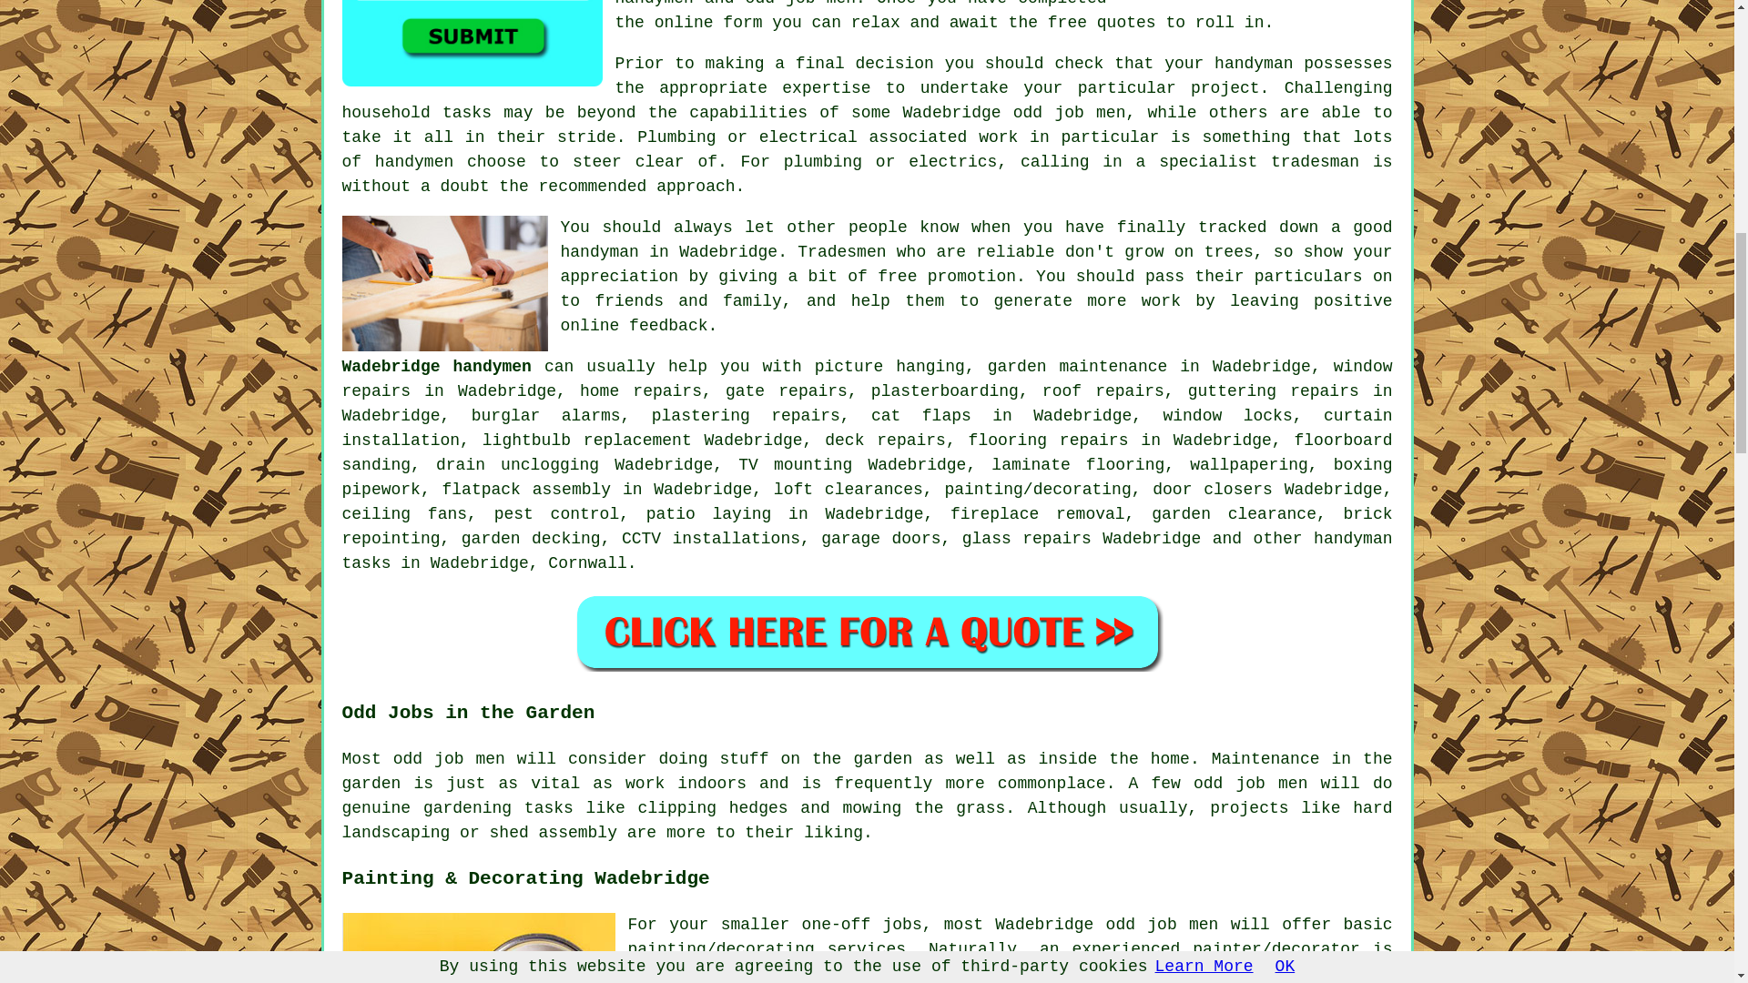  What do you see at coordinates (479, 948) in the screenshot?
I see `Painting and Decorating Wadebridge` at bounding box center [479, 948].